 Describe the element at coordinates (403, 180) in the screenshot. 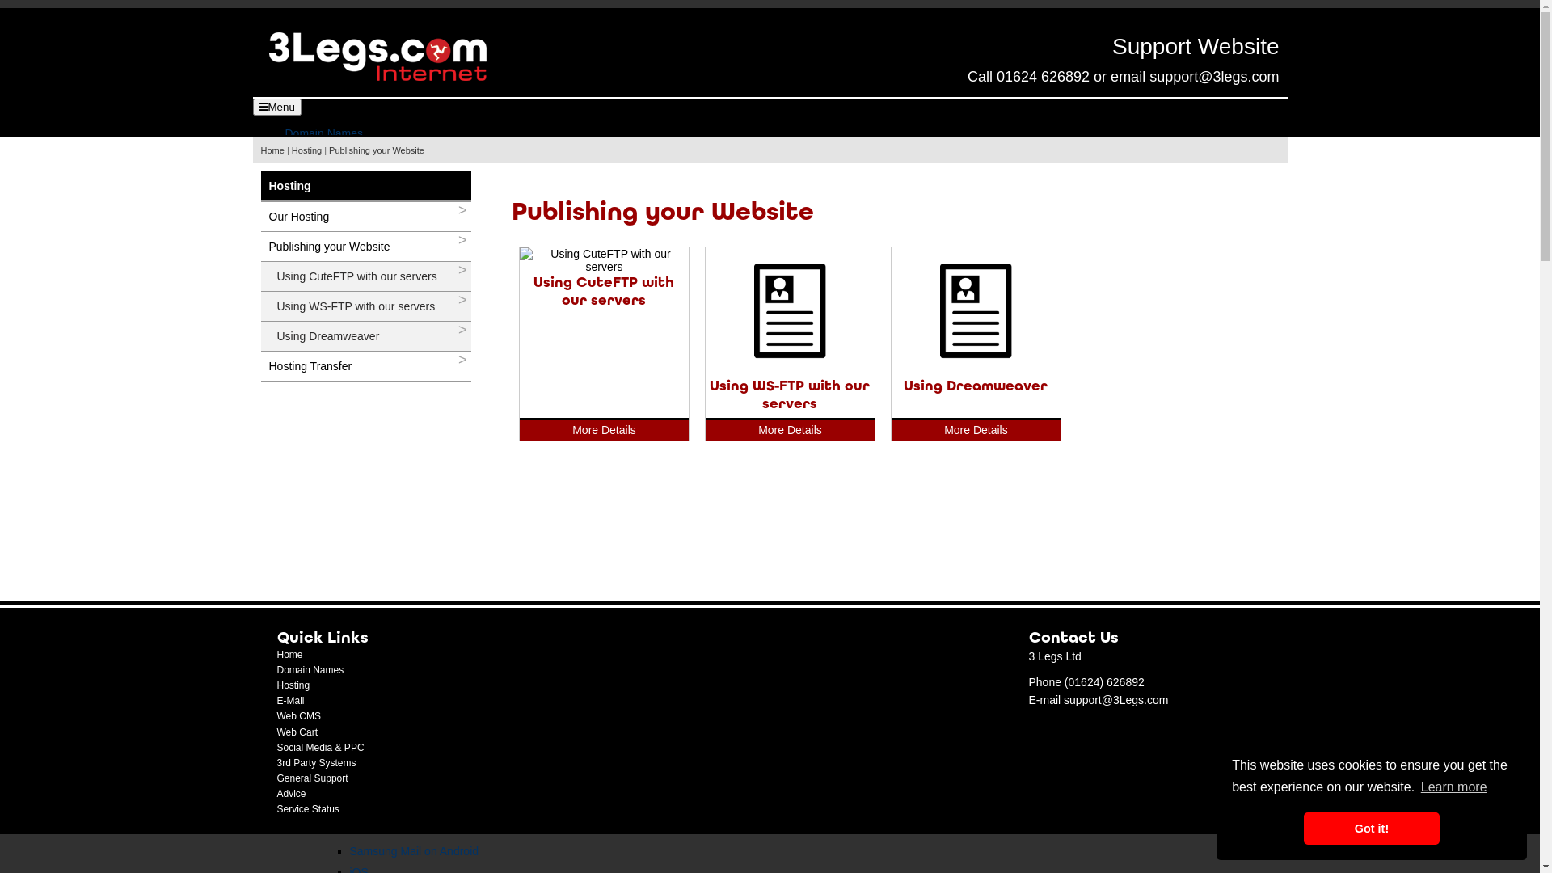

I see `Terms of Registration` at that location.